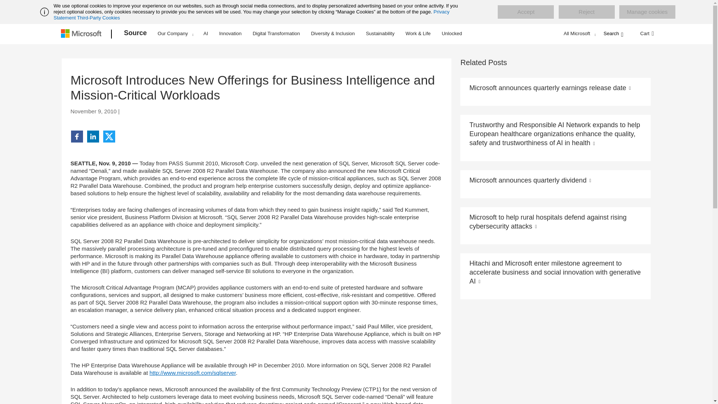 The image size is (718, 404). Describe the element at coordinates (647, 12) in the screenshot. I see `Manage cookies` at that location.